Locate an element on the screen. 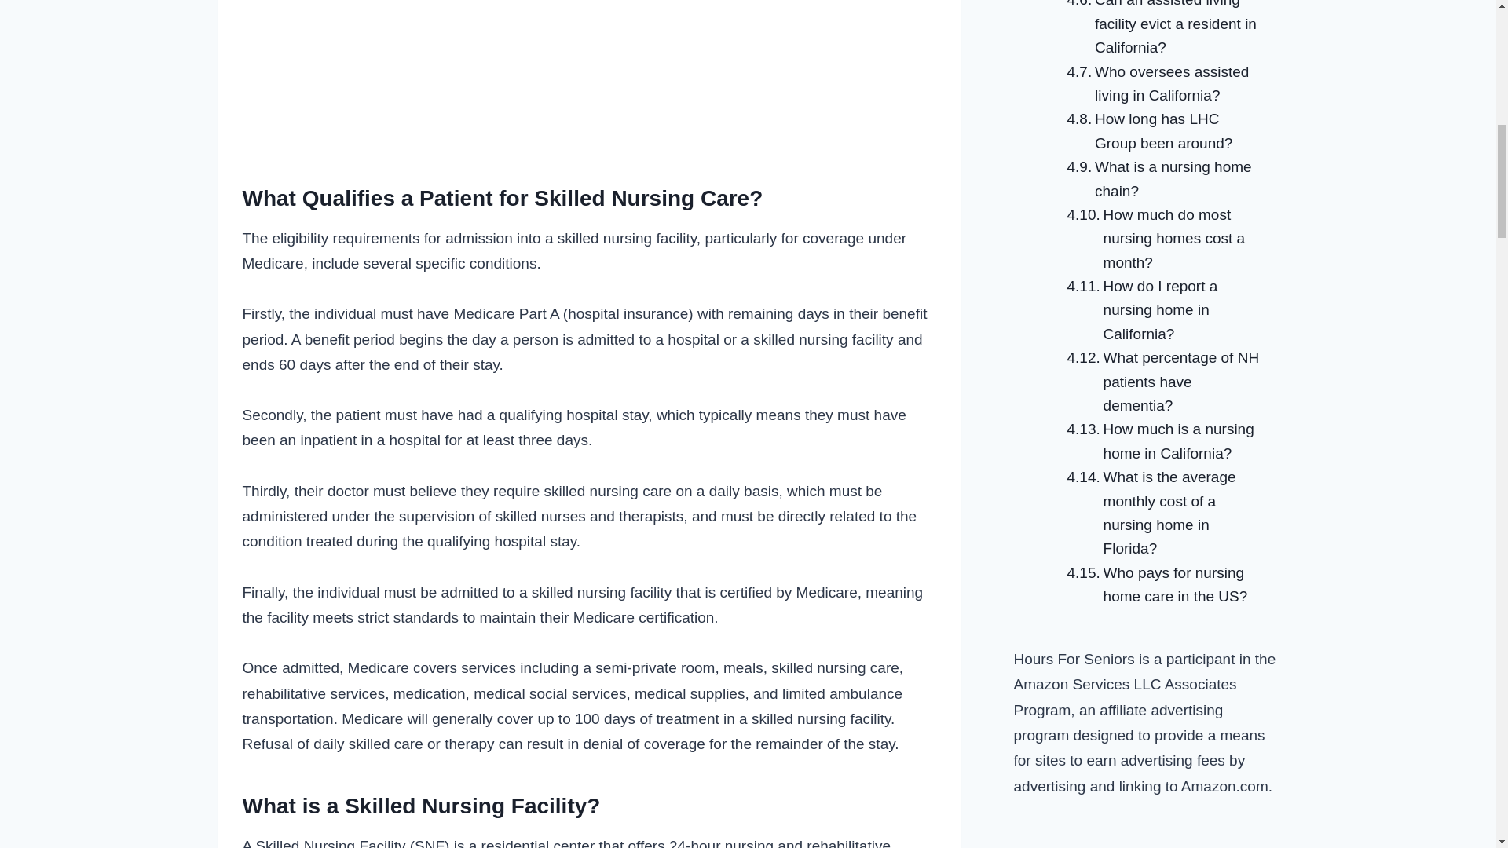 This screenshot has height=848, width=1508. Who oversees assisted living in California? is located at coordinates (1161, 84).